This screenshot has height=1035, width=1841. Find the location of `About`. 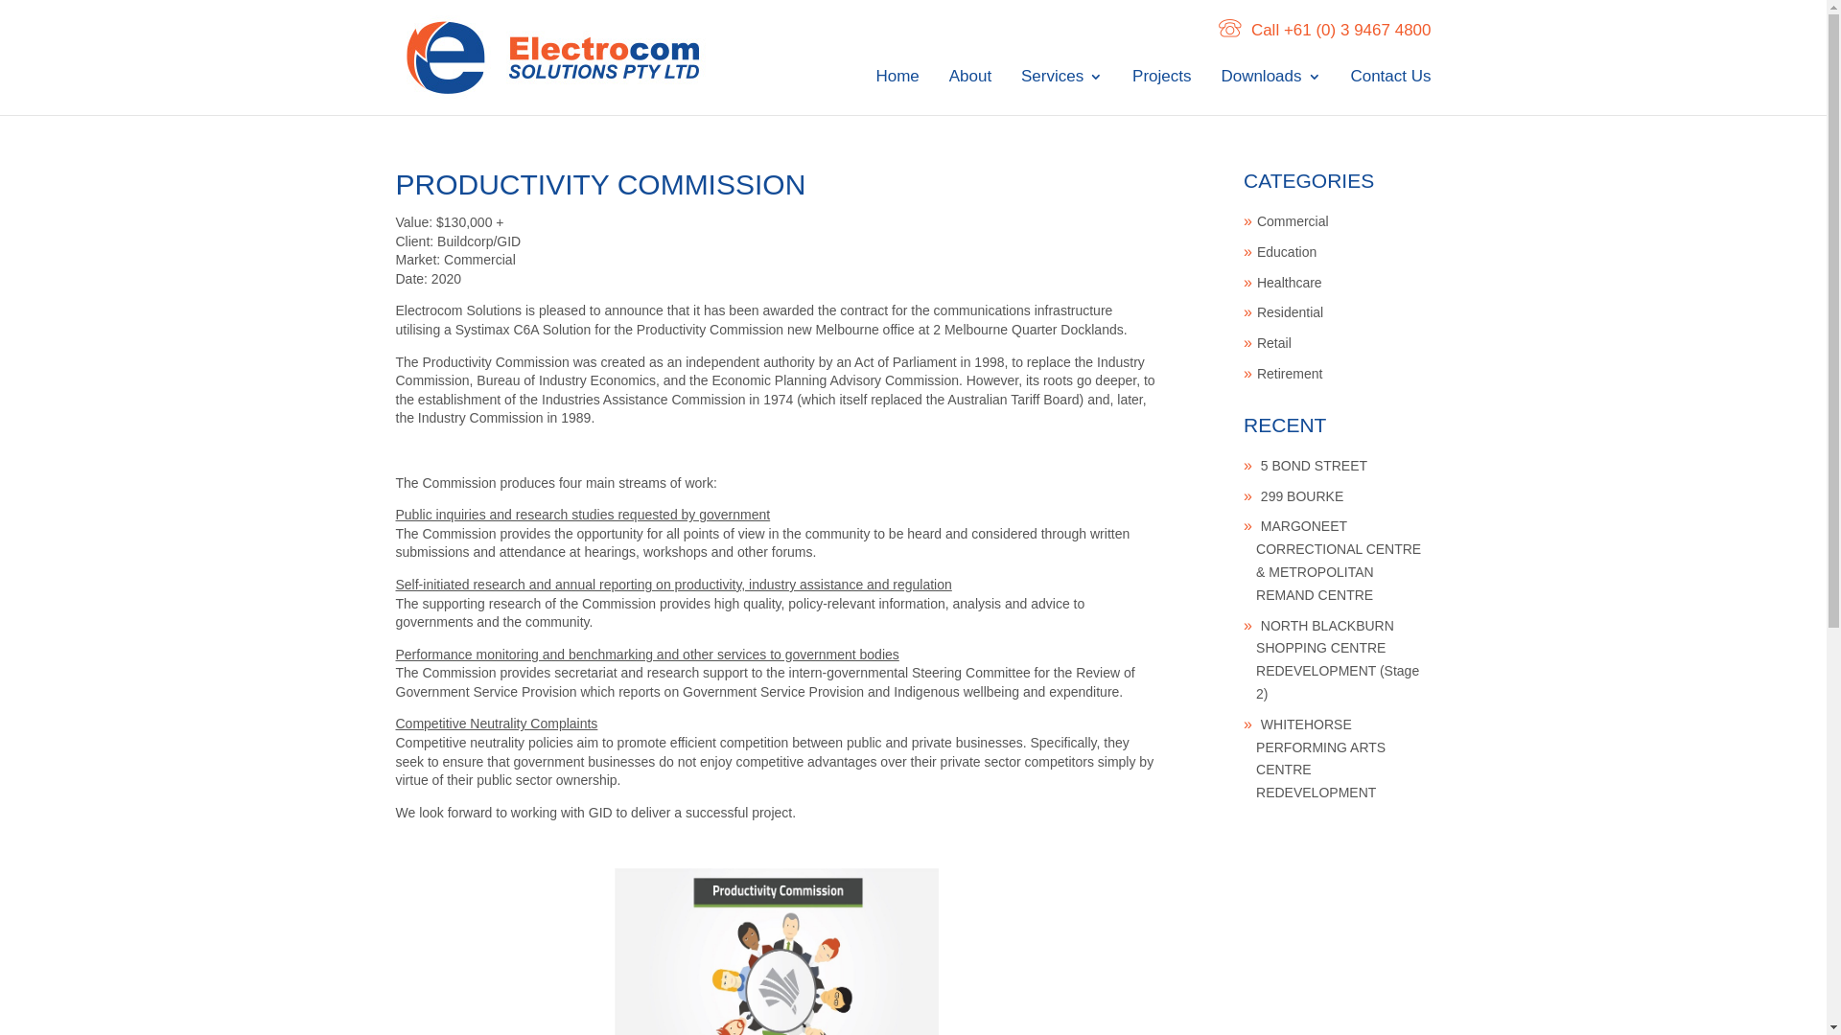

About is located at coordinates (970, 92).